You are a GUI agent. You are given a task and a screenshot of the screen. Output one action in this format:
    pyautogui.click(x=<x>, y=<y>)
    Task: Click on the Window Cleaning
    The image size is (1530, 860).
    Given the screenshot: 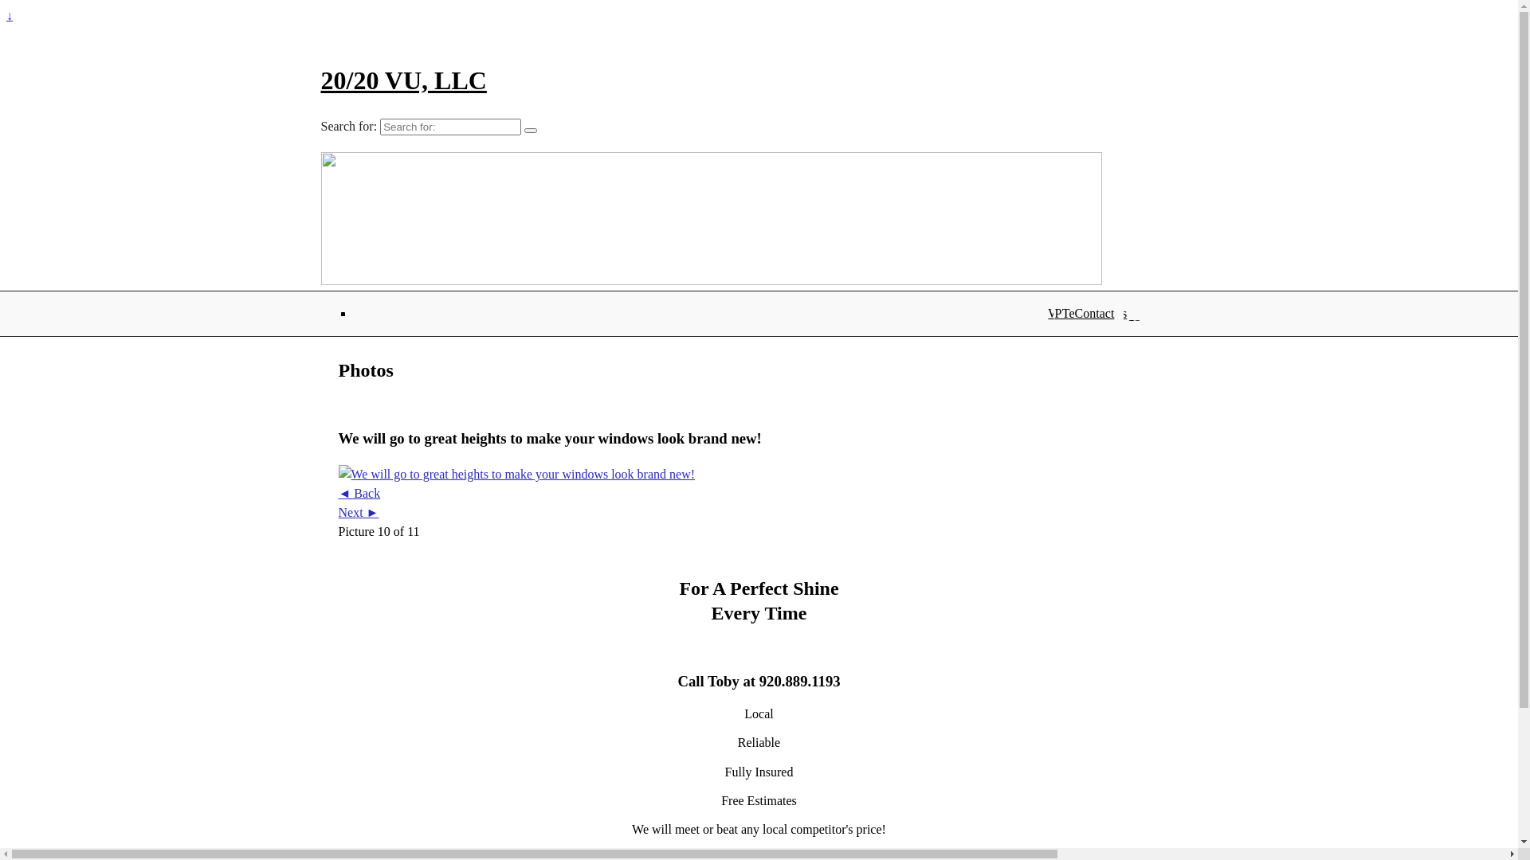 What is the action you would take?
    pyautogui.click(x=1099, y=313)
    